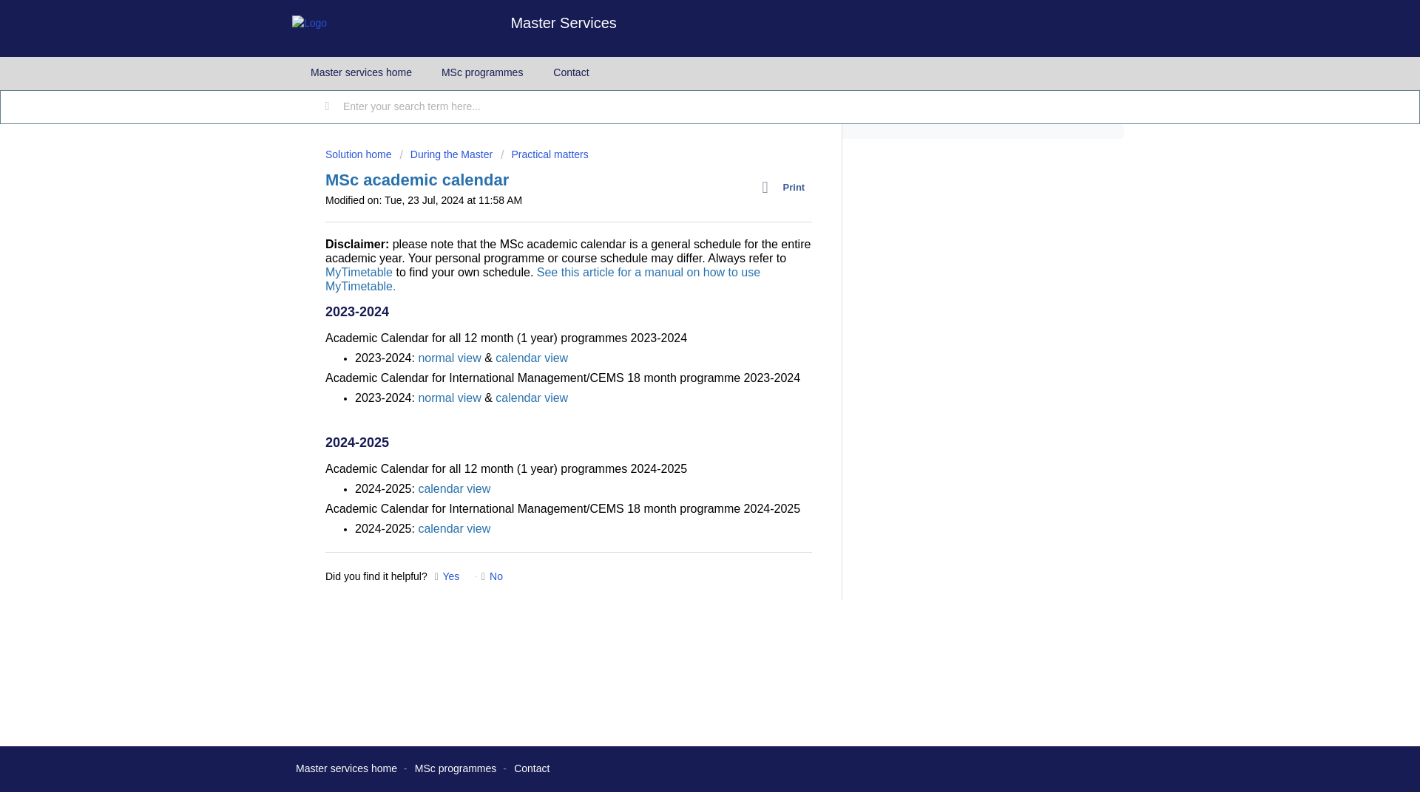 This screenshot has height=798, width=1420. What do you see at coordinates (787, 187) in the screenshot?
I see `Print` at bounding box center [787, 187].